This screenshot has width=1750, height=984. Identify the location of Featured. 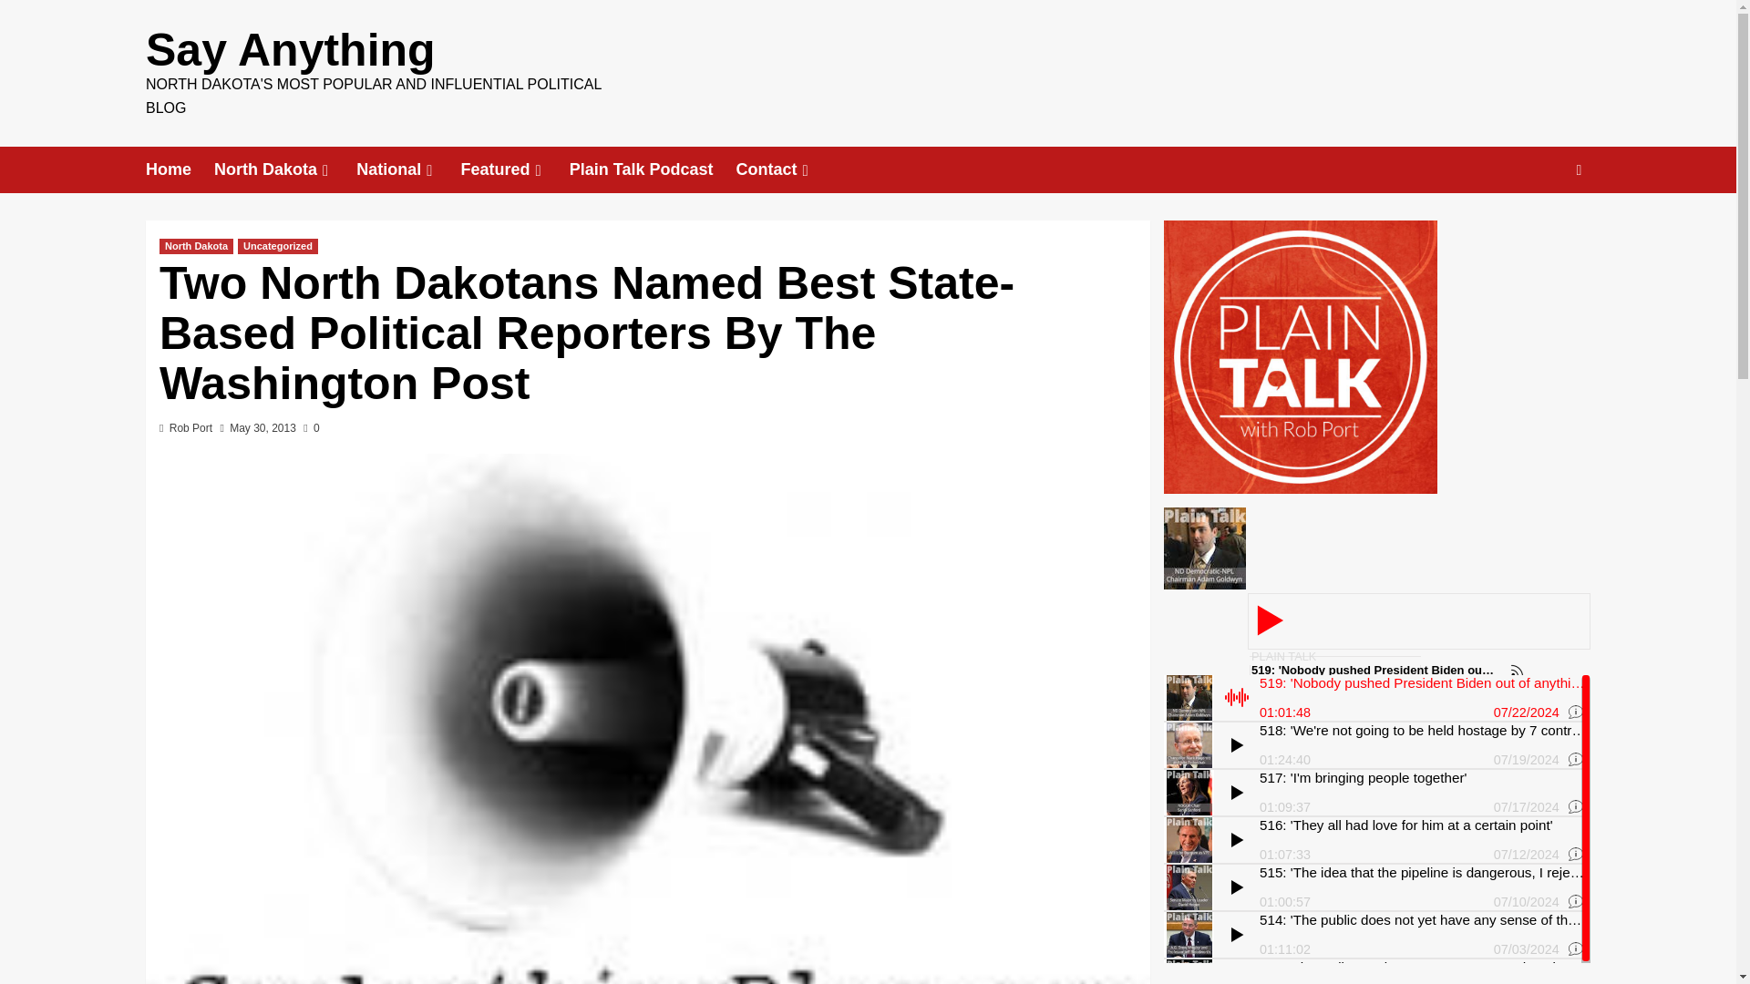
(514, 169).